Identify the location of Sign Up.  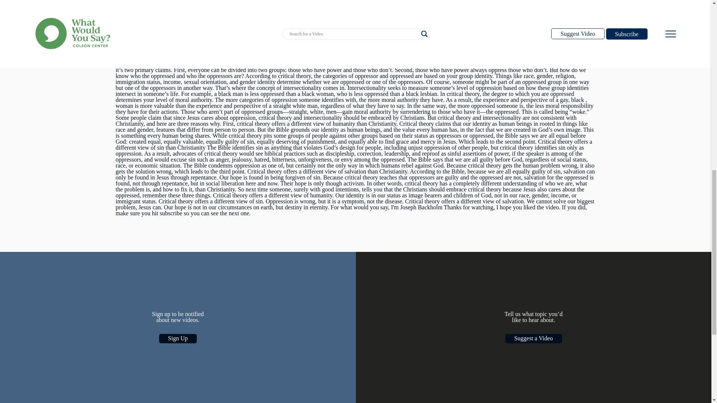
(178, 339).